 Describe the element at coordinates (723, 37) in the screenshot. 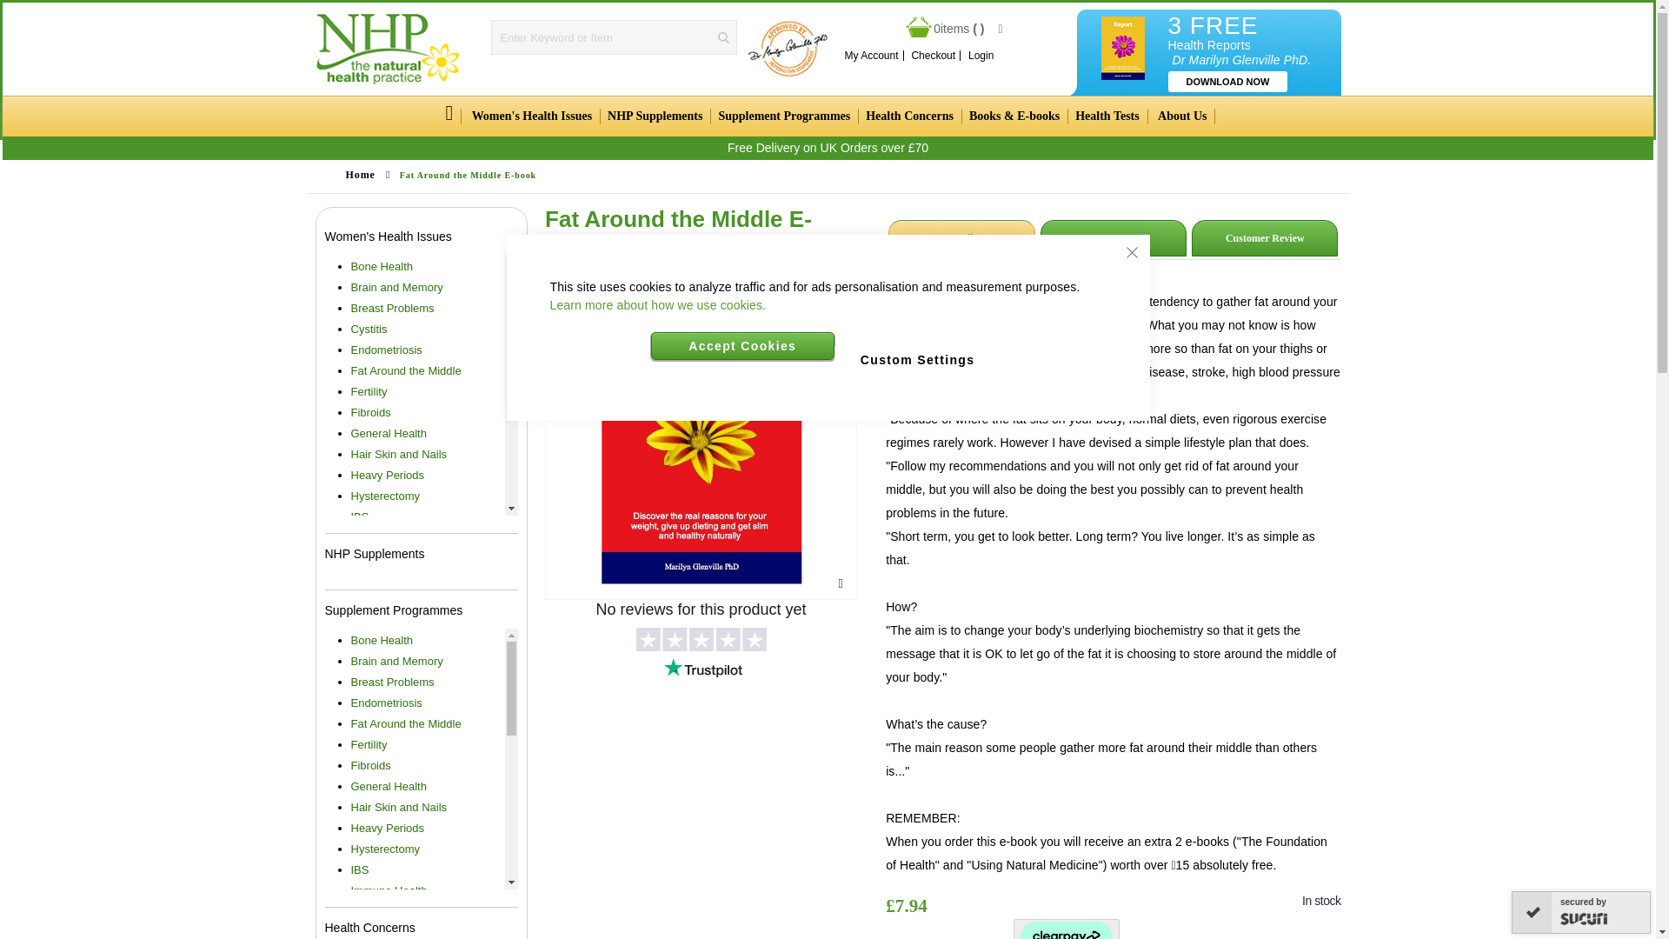

I see `Search` at that location.